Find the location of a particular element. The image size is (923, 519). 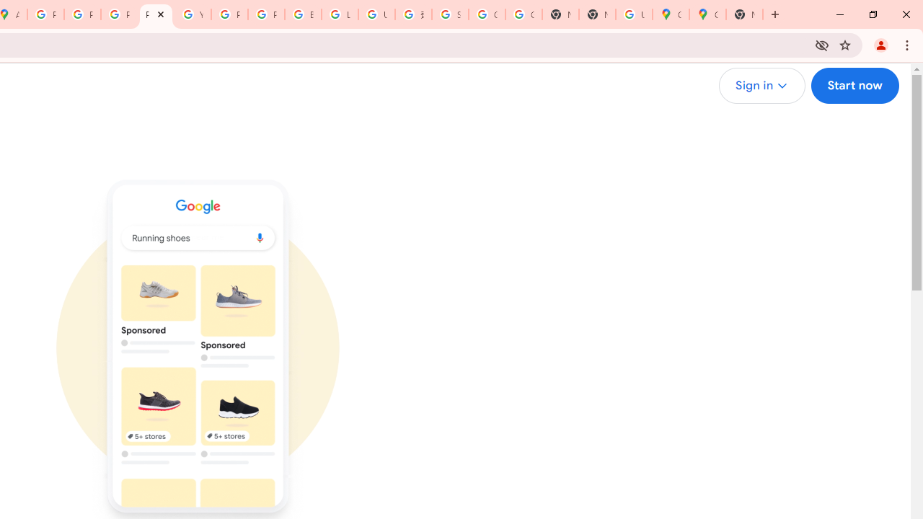

Privacy Help Center - Policies Help is located at coordinates (118, 14).